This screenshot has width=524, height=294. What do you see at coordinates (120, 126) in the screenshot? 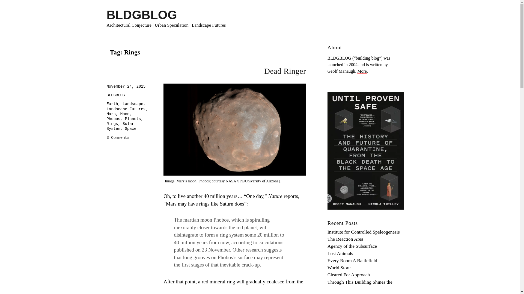
I see `Cleared For Approach` at bounding box center [120, 126].